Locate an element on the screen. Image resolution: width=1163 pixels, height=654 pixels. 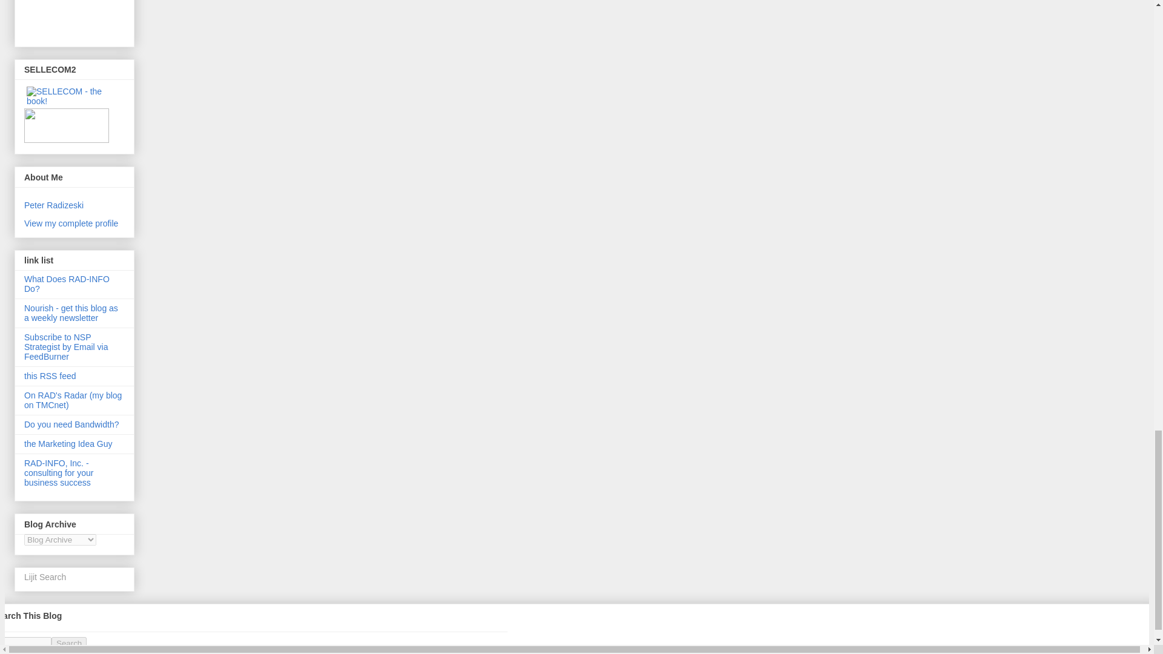
Subscribe to NSP Strategist by Email via FeedBurner is located at coordinates (66, 346).